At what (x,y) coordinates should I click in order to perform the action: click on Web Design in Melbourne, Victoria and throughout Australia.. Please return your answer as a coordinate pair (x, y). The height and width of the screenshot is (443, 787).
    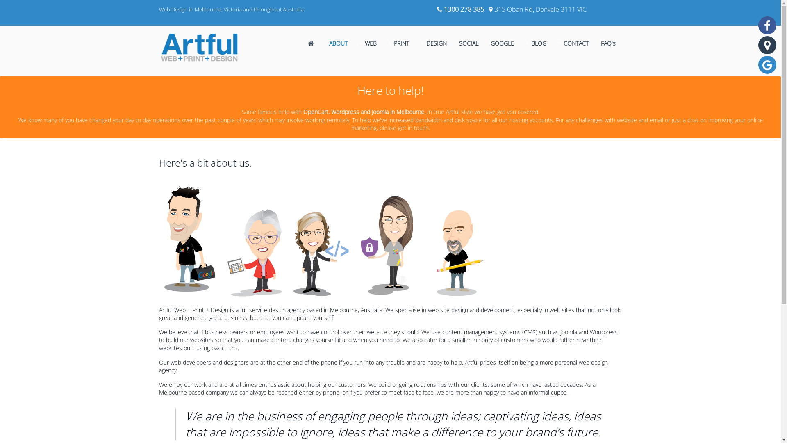
    Looking at the image, I should click on (232, 9).